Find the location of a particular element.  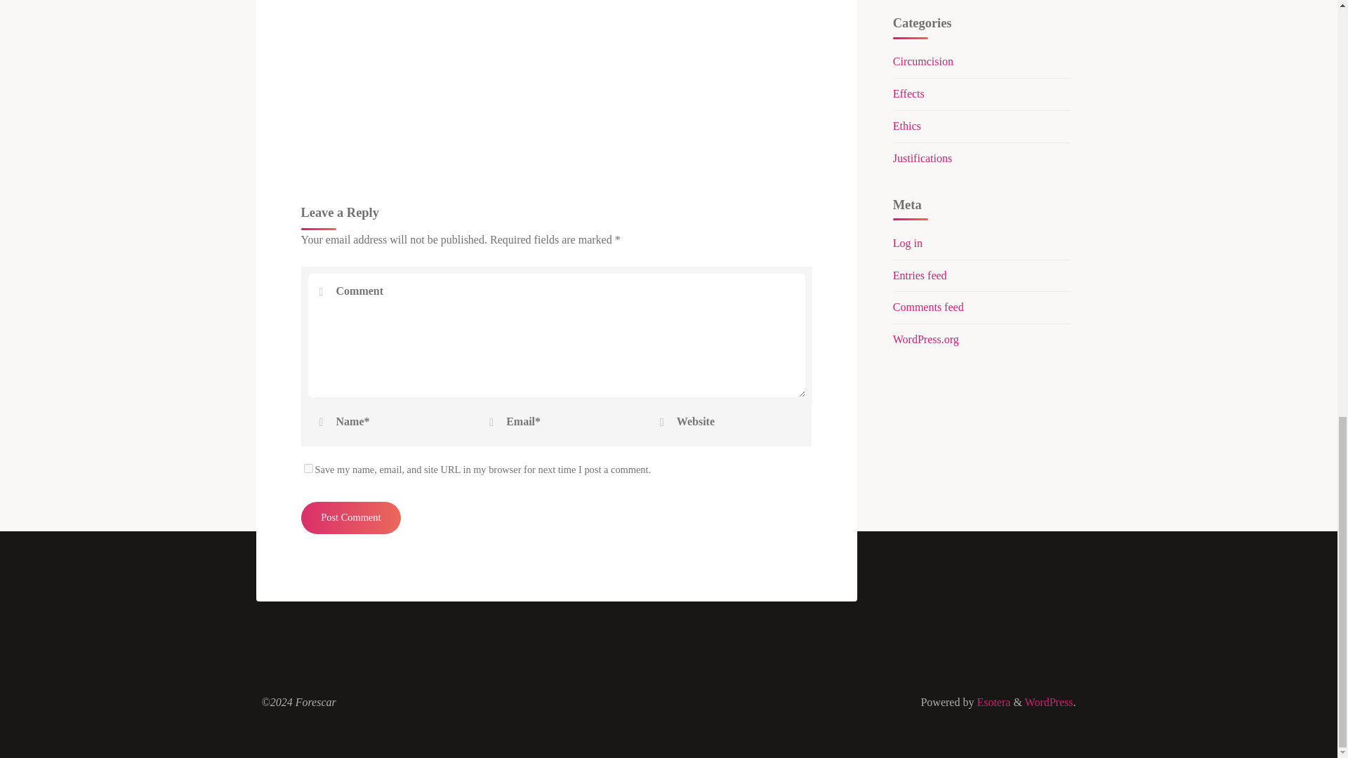

Justifications is located at coordinates (922, 159).